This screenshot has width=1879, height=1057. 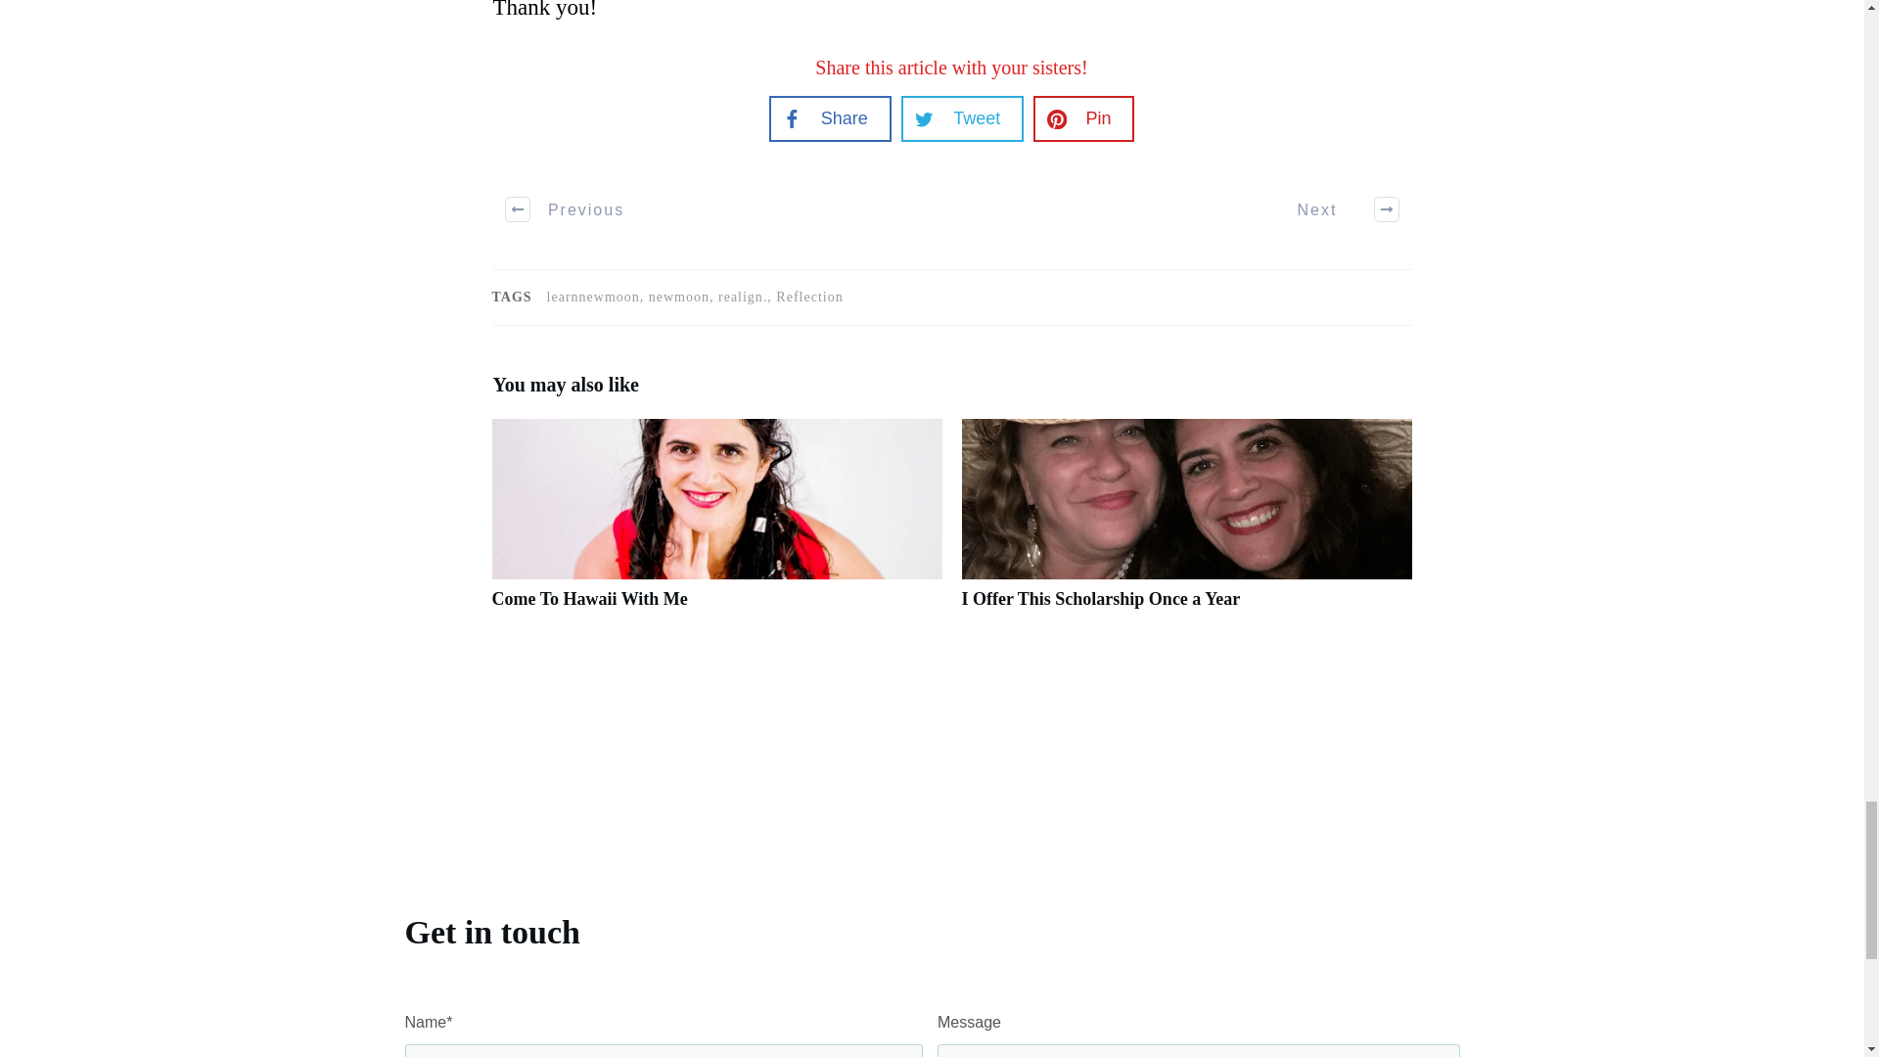 What do you see at coordinates (1100, 599) in the screenshot?
I see `I Offer This Scholarship Once a Year` at bounding box center [1100, 599].